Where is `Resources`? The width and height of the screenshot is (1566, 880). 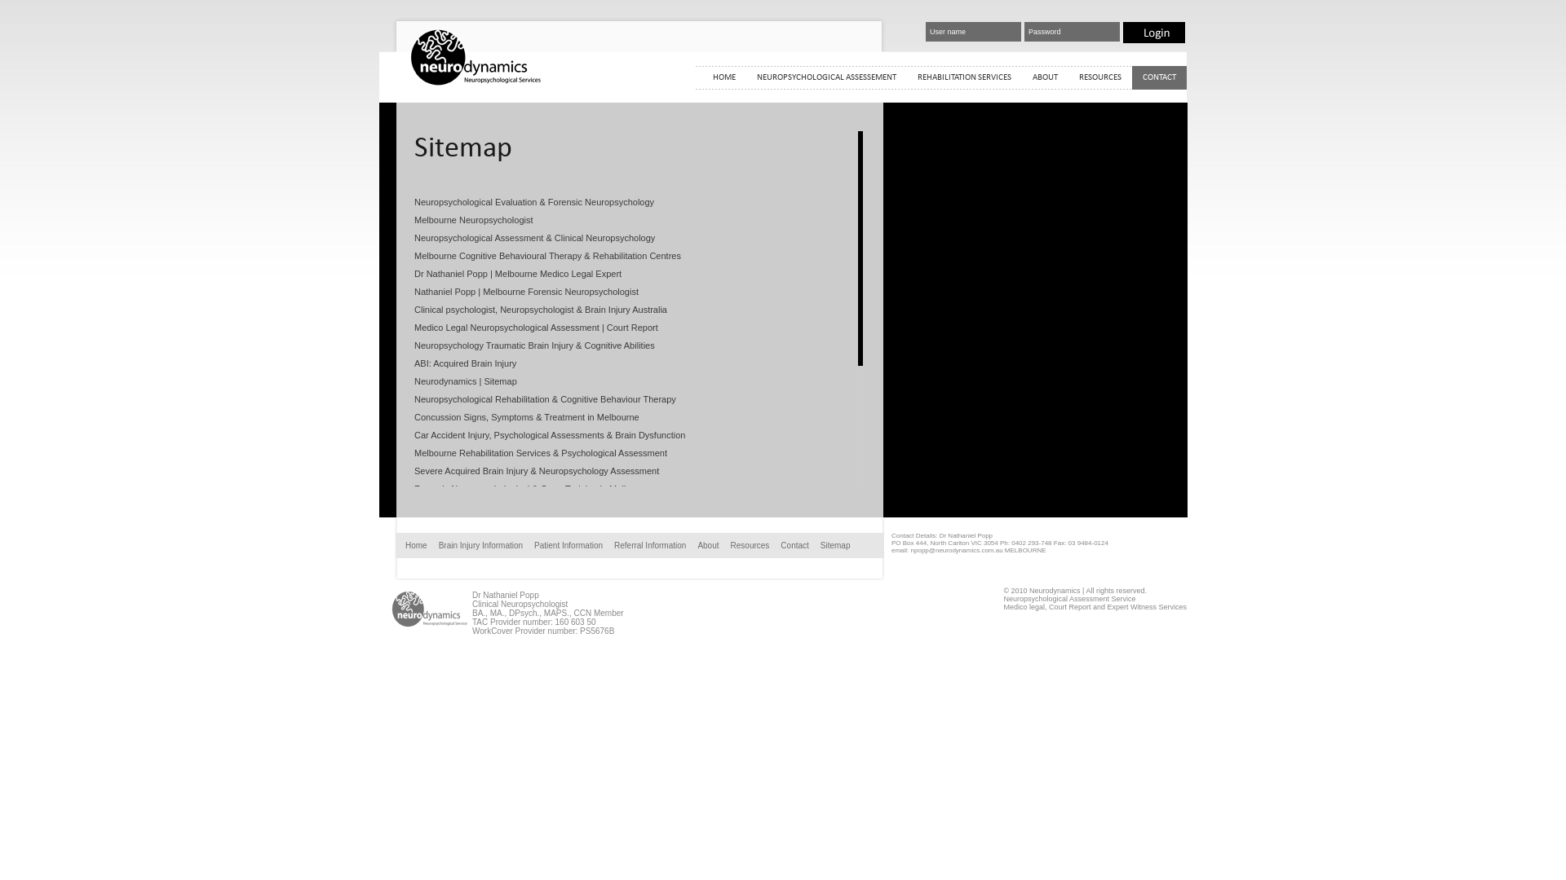
Resources is located at coordinates (750, 546).